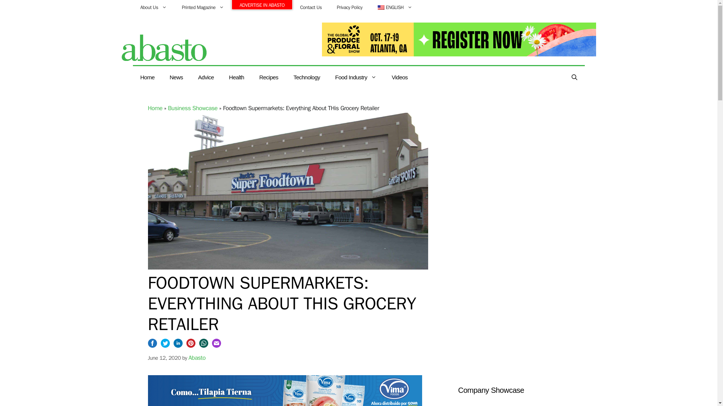 This screenshot has width=723, height=406. I want to click on Pin this post!, so click(191, 345).